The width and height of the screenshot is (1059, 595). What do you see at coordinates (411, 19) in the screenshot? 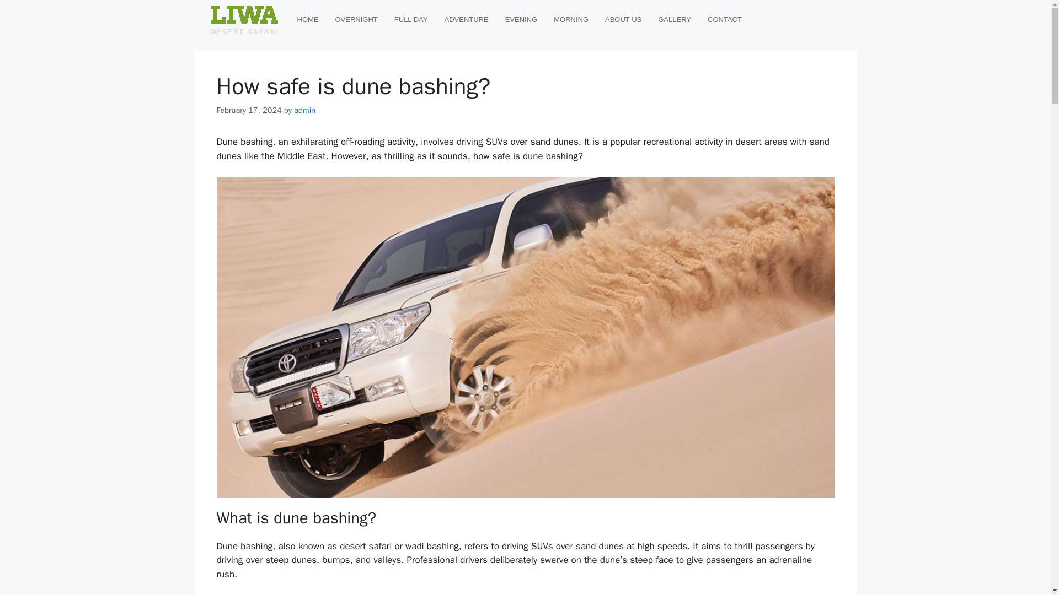
I see `FULL DAY` at bounding box center [411, 19].